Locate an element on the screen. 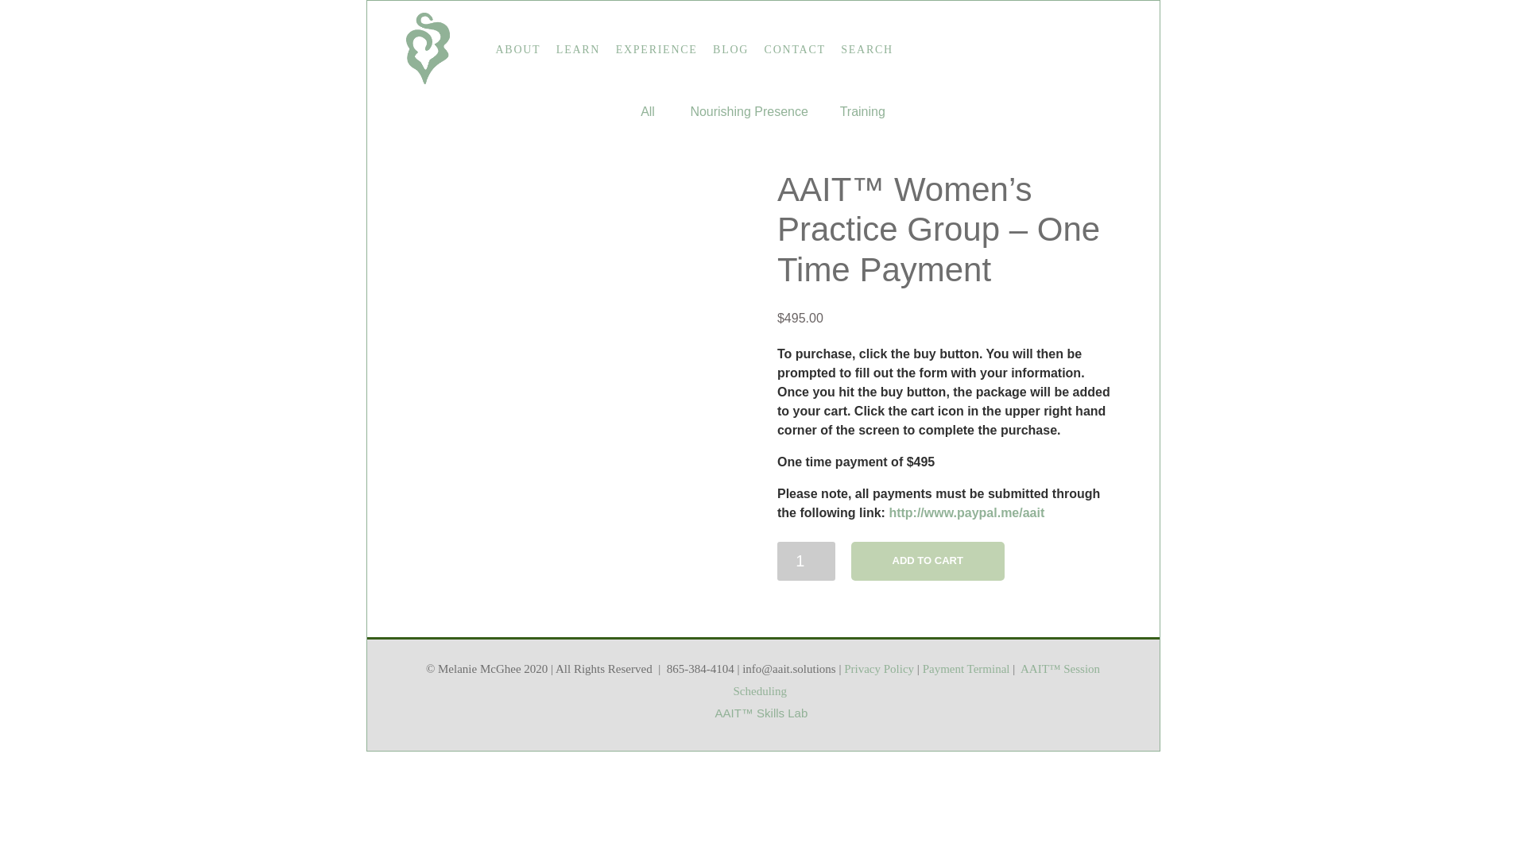 The image size is (1526, 858). Privacy Policy is located at coordinates (879, 668).